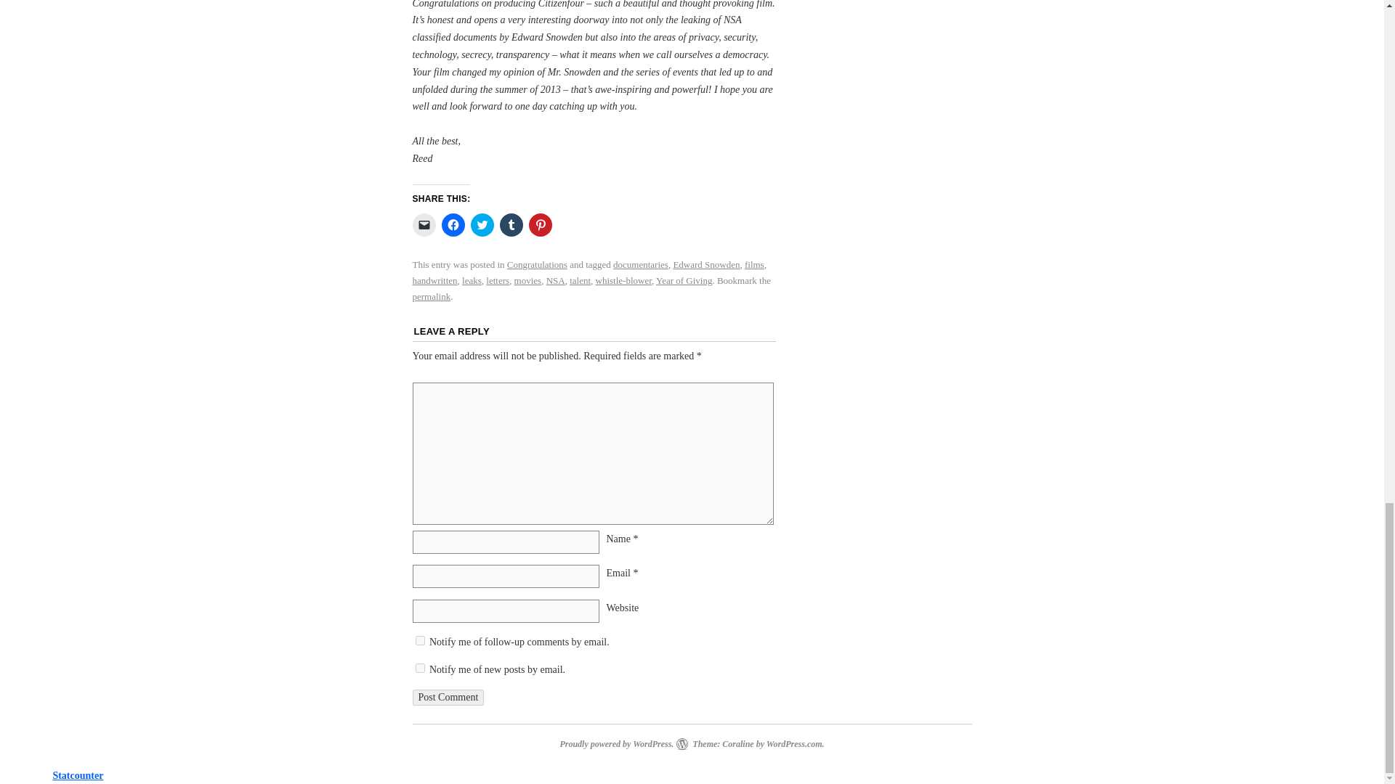 This screenshot has height=784, width=1395. I want to click on handwritten, so click(434, 280).